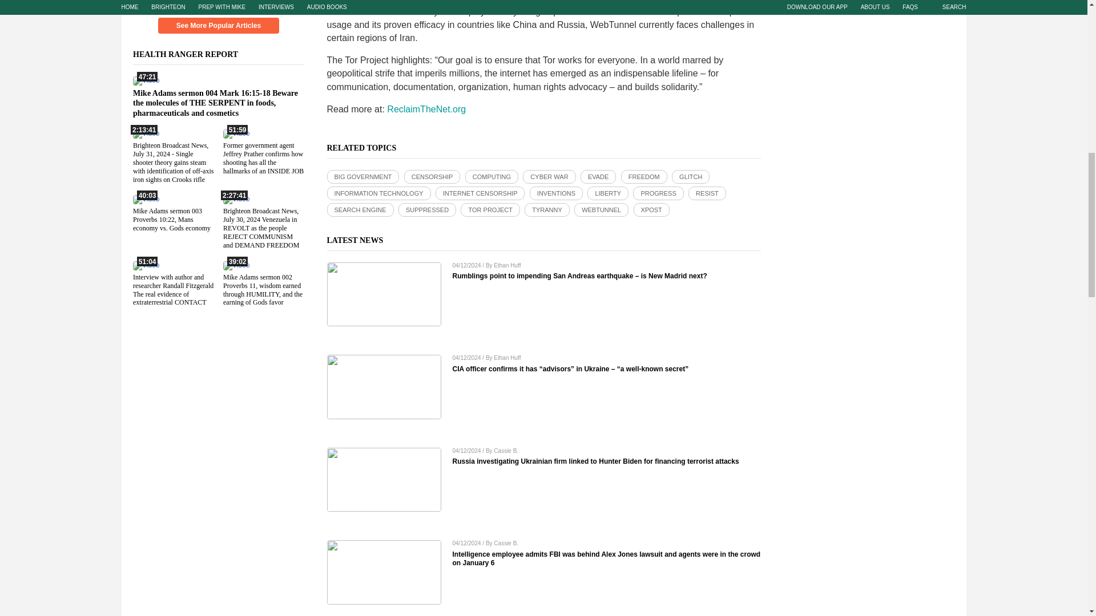 Image resolution: width=1096 pixels, height=616 pixels. What do you see at coordinates (192, 54) in the screenshot?
I see `HEALTH RANGER REPORT` at bounding box center [192, 54].